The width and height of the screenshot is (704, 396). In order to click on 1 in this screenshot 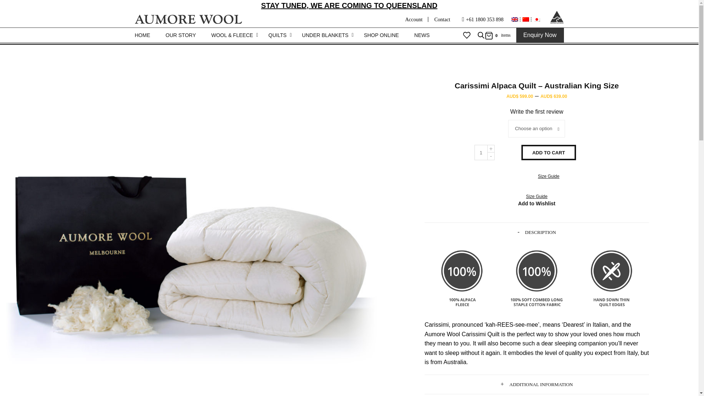, I will do `click(481, 153)`.